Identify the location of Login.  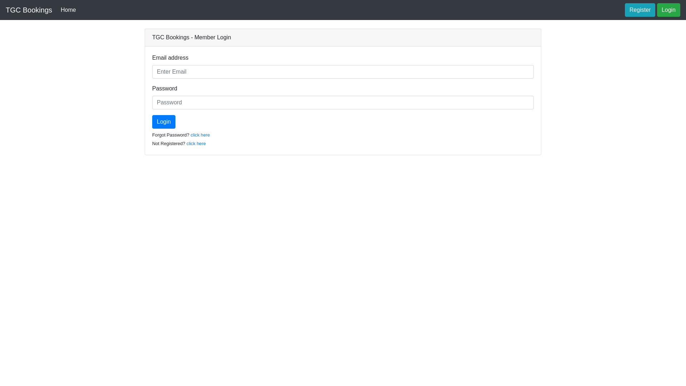
(164, 122).